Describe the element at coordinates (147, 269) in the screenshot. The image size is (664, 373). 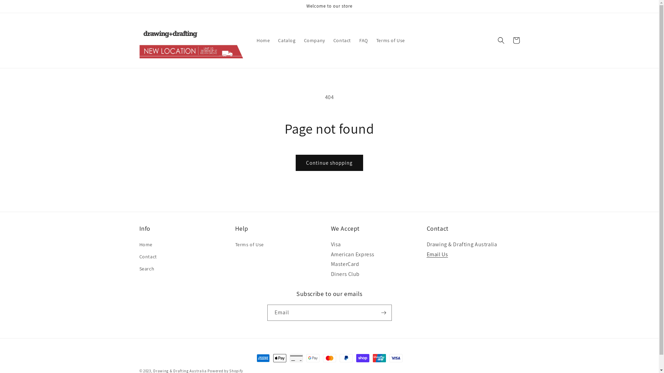
I see `Search` at that location.